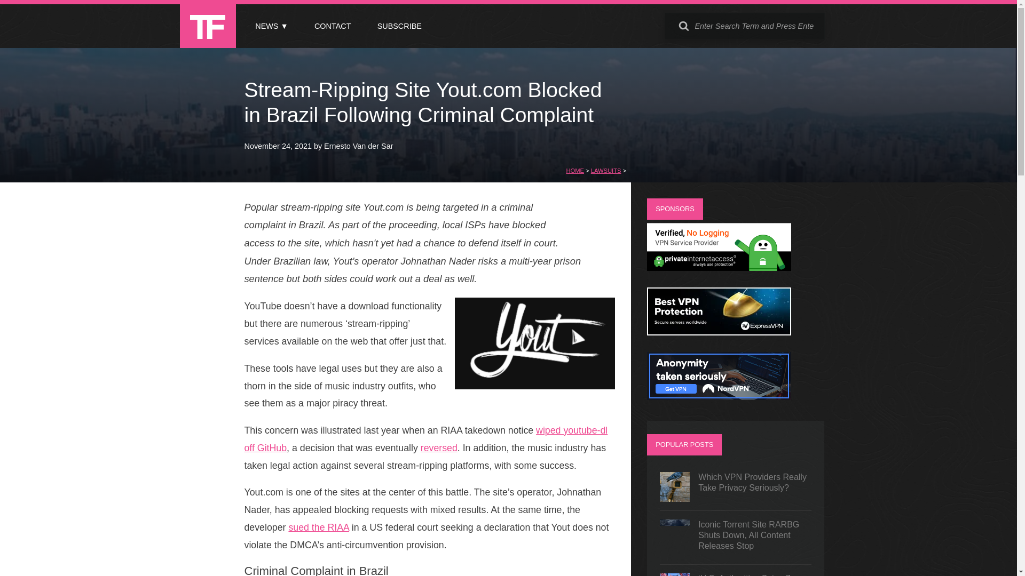 The image size is (1025, 576). I want to click on wiped youtube-dl off GitHub, so click(426, 439).